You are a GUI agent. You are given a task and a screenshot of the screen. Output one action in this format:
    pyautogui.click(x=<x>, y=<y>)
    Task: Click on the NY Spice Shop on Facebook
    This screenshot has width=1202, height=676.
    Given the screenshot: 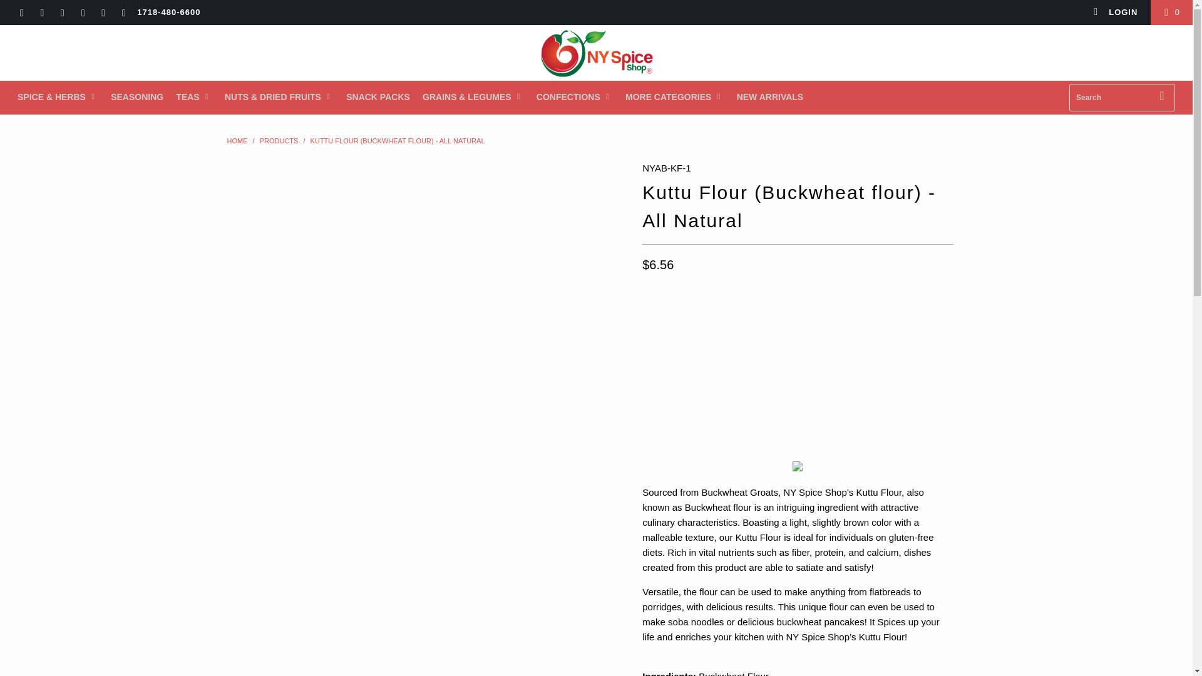 What is the action you would take?
    pyautogui.click(x=41, y=14)
    